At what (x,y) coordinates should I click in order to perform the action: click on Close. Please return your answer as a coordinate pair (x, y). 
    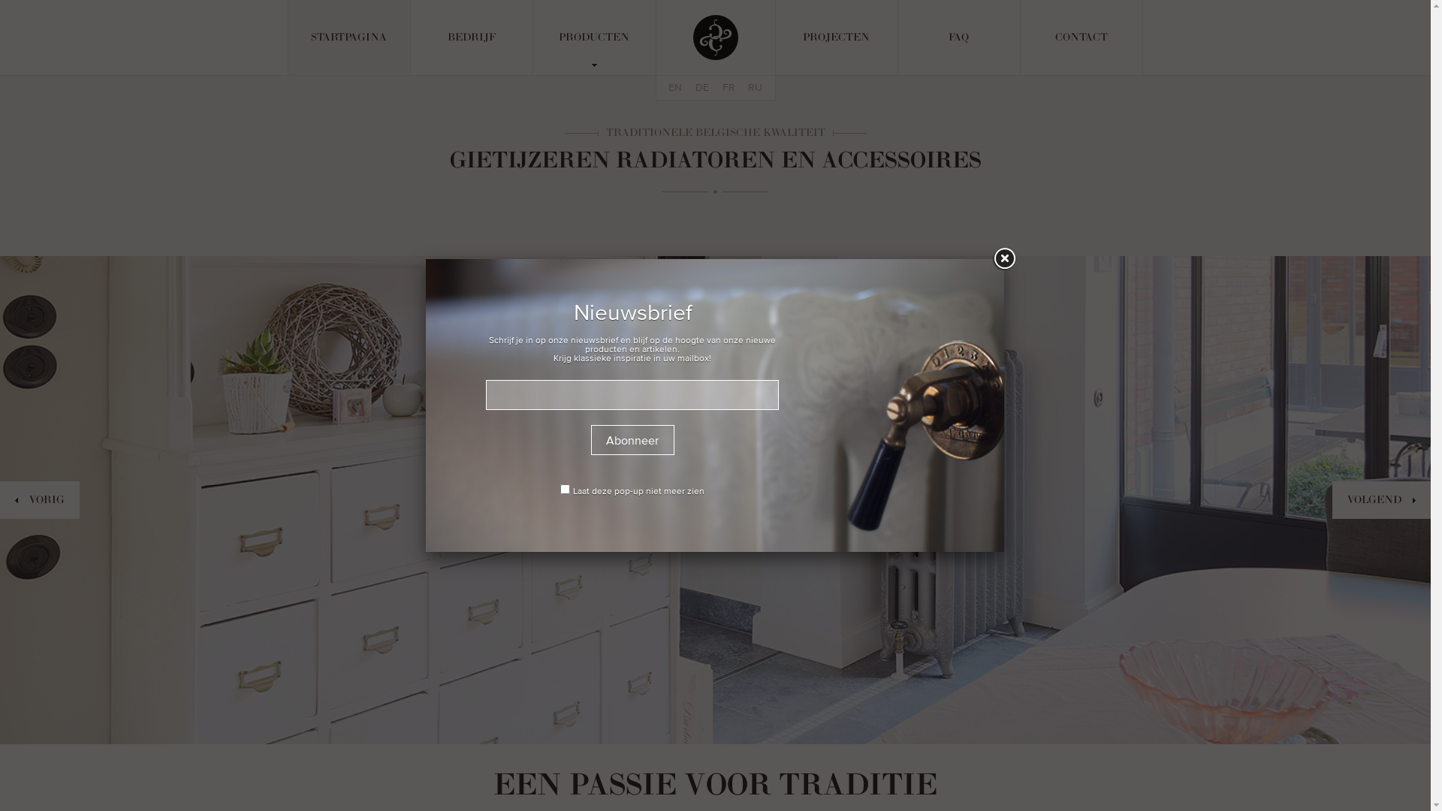
    Looking at the image, I should click on (1004, 259).